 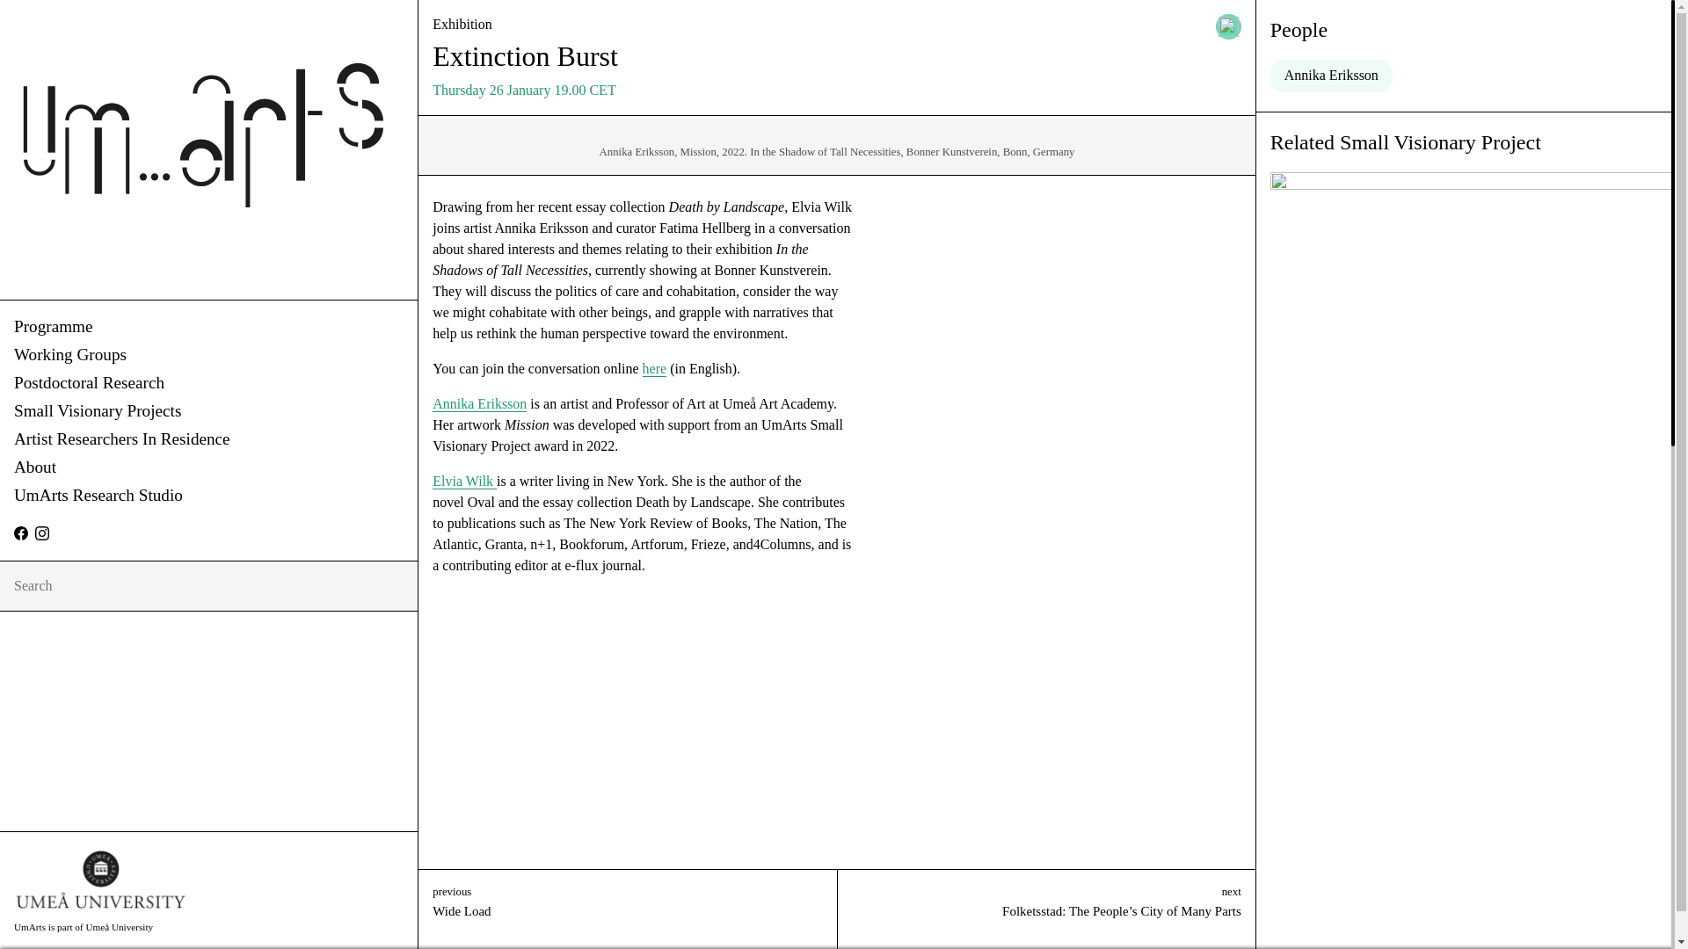 I want to click on About, so click(x=207, y=467).